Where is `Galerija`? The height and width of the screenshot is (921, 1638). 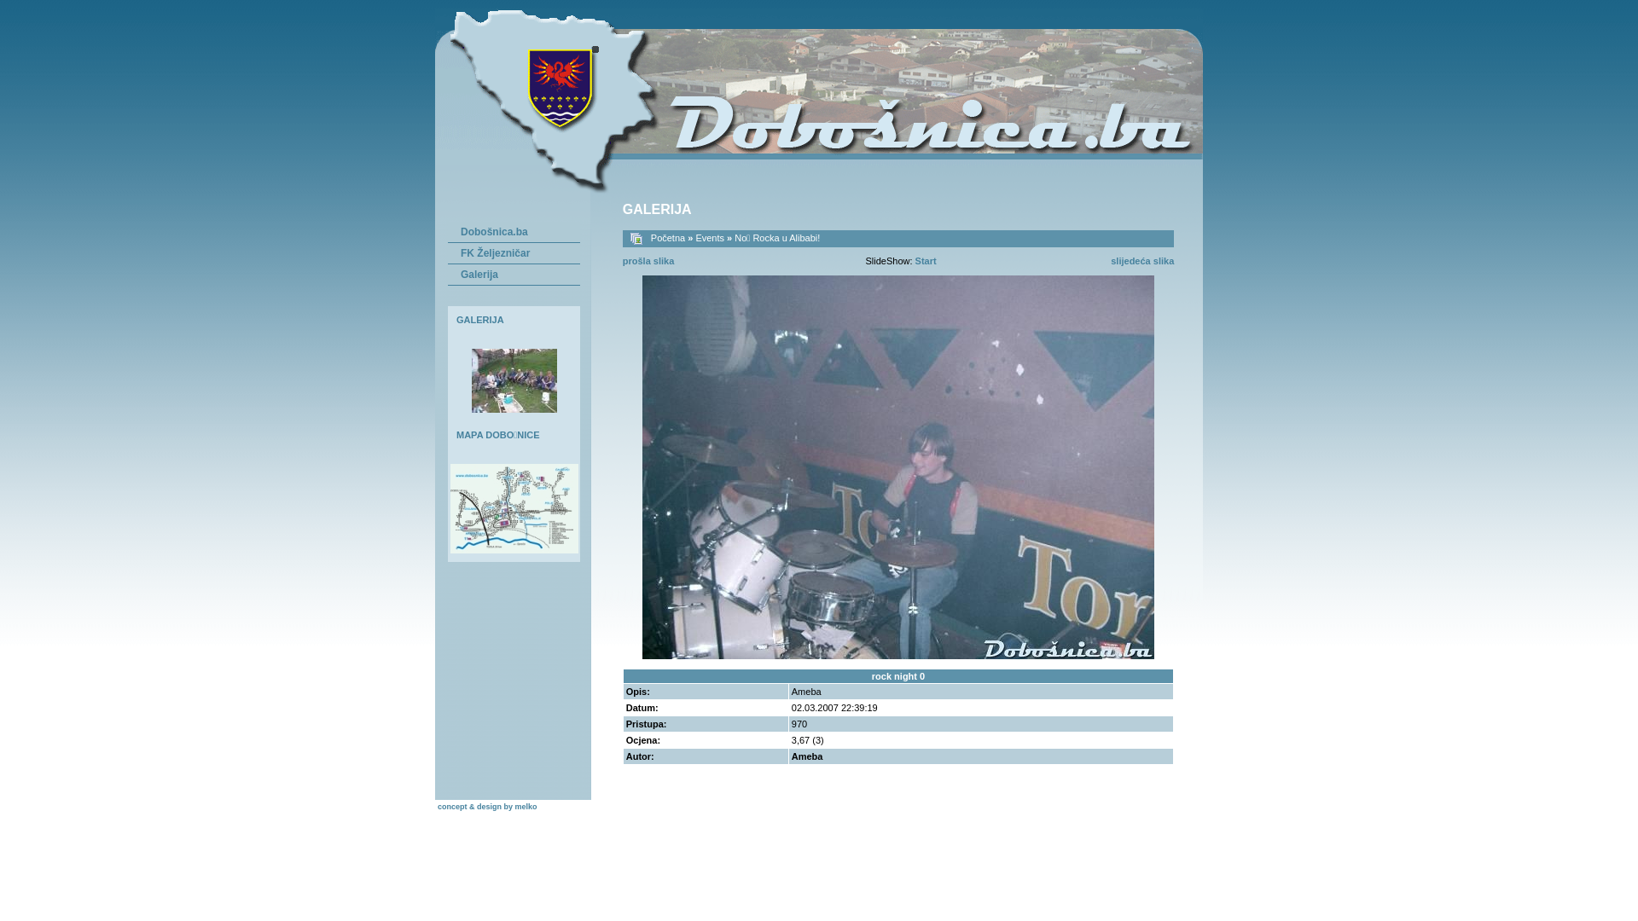 Galerija is located at coordinates (519, 275).